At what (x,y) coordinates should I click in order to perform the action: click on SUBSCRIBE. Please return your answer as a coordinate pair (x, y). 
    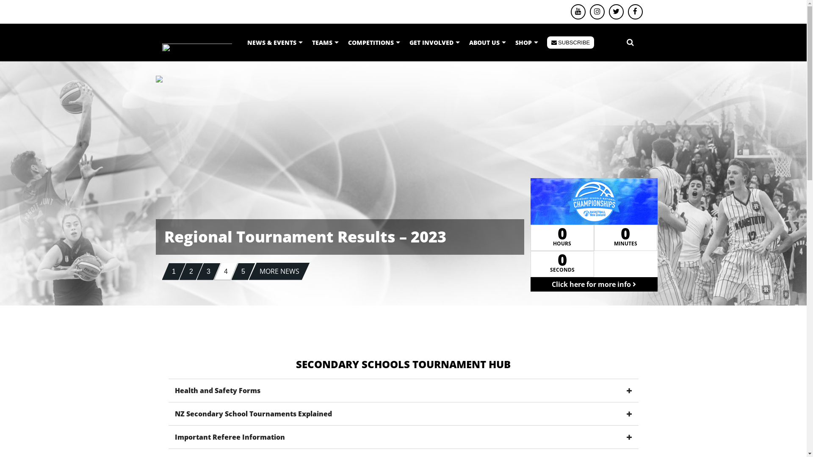
    Looking at the image, I should click on (571, 43).